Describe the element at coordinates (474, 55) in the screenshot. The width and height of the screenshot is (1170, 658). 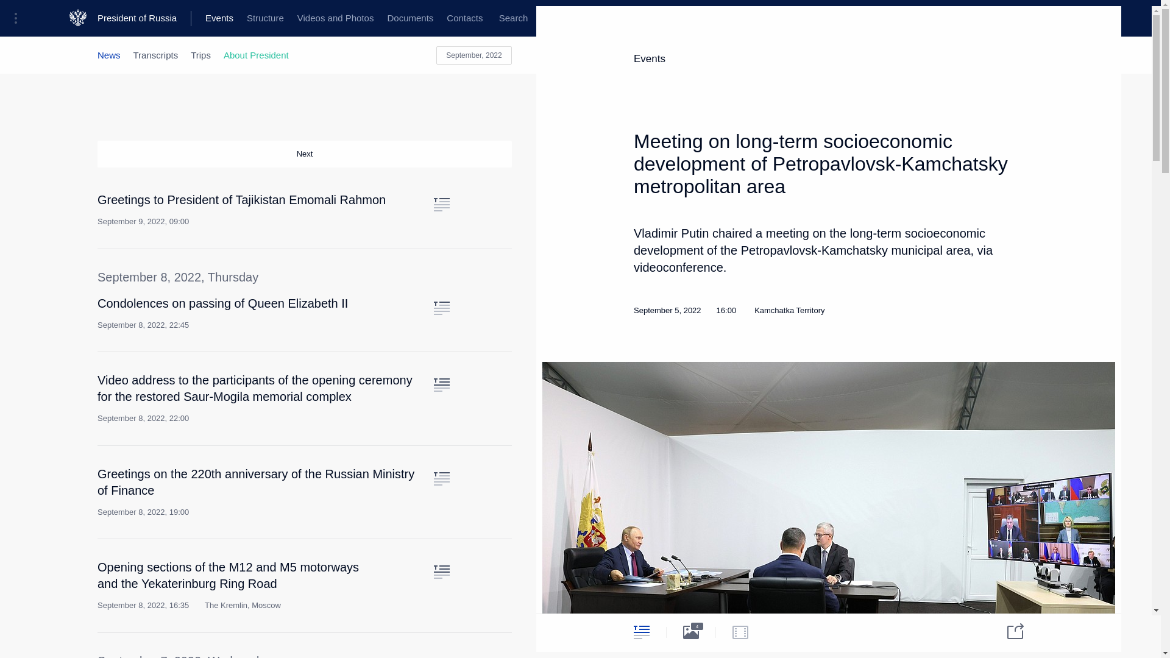
I see `September, 2022` at that location.